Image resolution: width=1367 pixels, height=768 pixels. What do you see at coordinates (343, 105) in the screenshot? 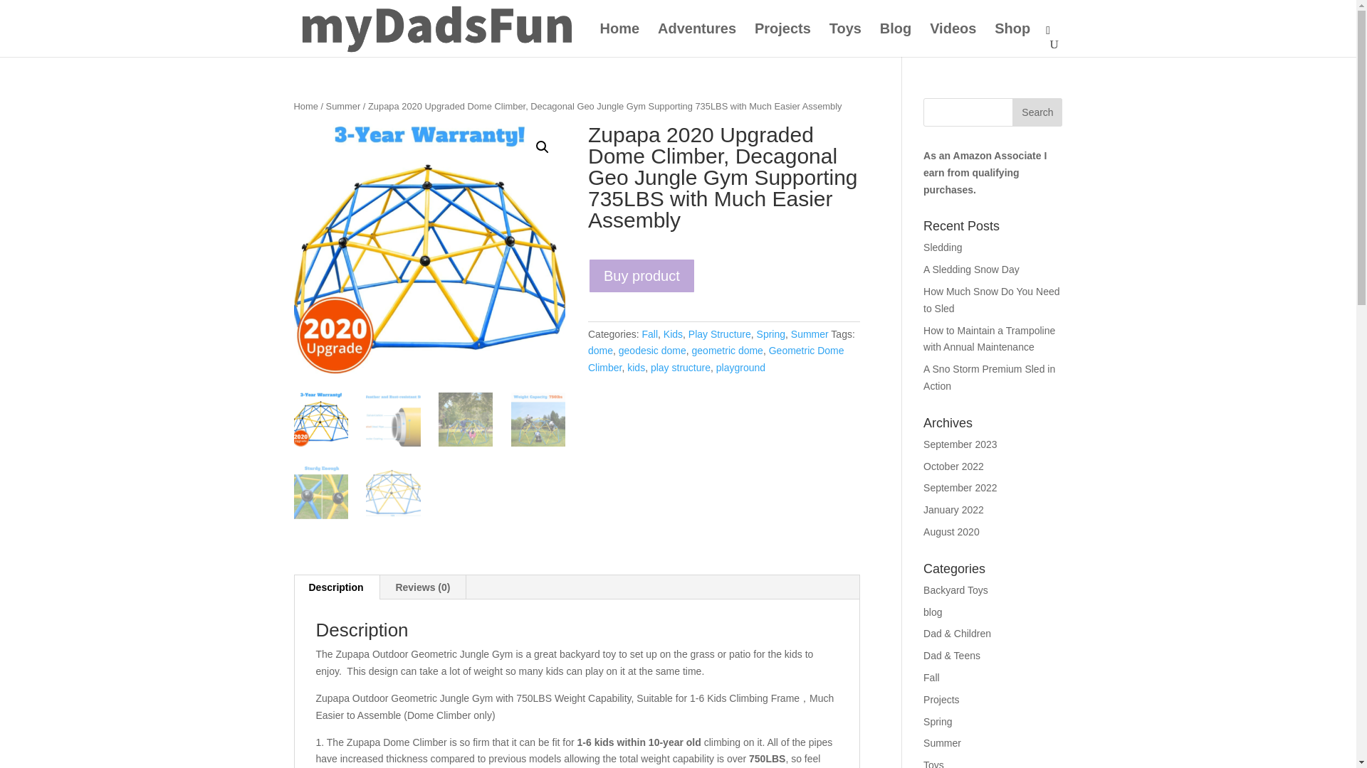
I see `Summer` at bounding box center [343, 105].